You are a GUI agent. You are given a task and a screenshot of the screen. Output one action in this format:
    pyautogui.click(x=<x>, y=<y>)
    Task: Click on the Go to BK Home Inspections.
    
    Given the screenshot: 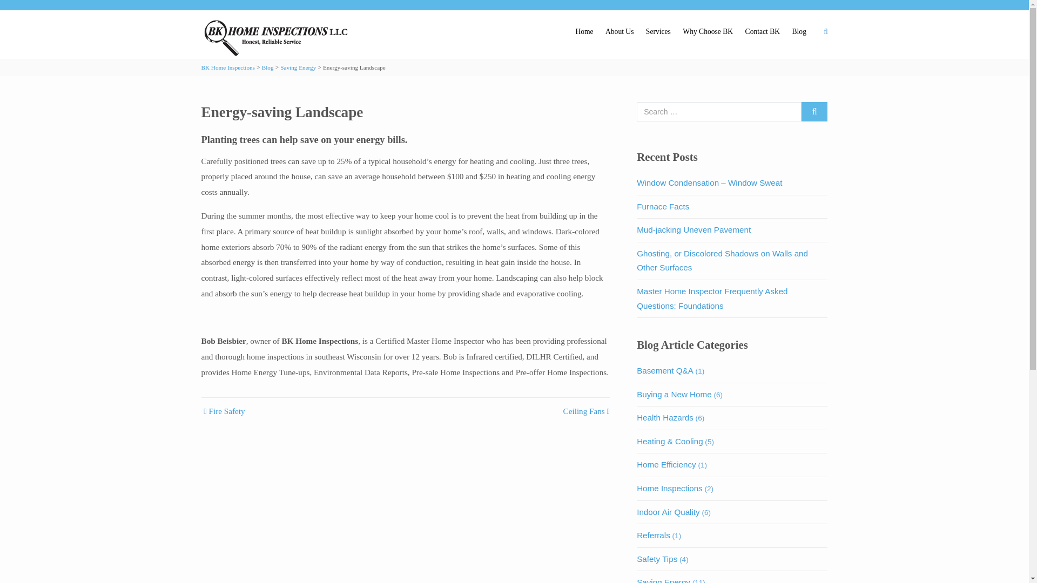 What is the action you would take?
    pyautogui.click(x=227, y=67)
    